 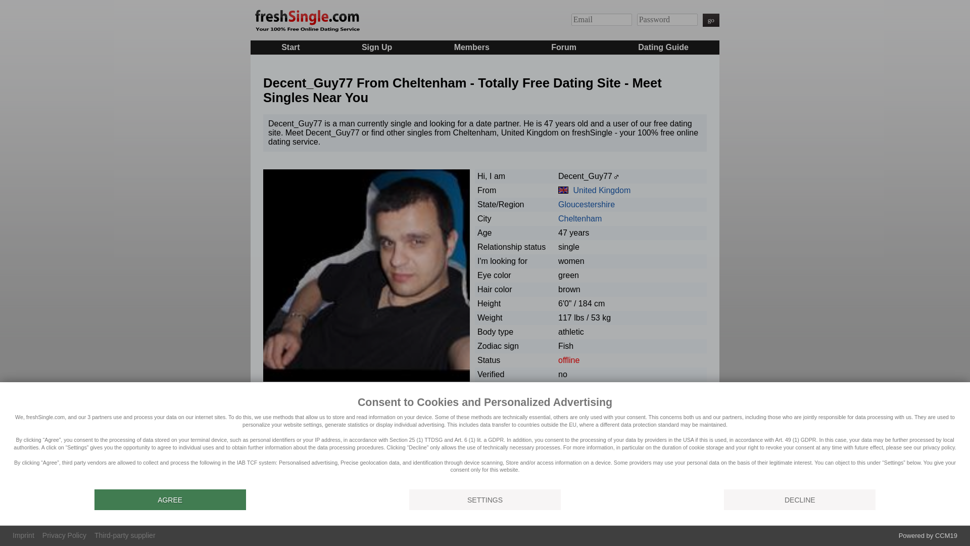 I want to click on Dating Guide, so click(x=663, y=47).